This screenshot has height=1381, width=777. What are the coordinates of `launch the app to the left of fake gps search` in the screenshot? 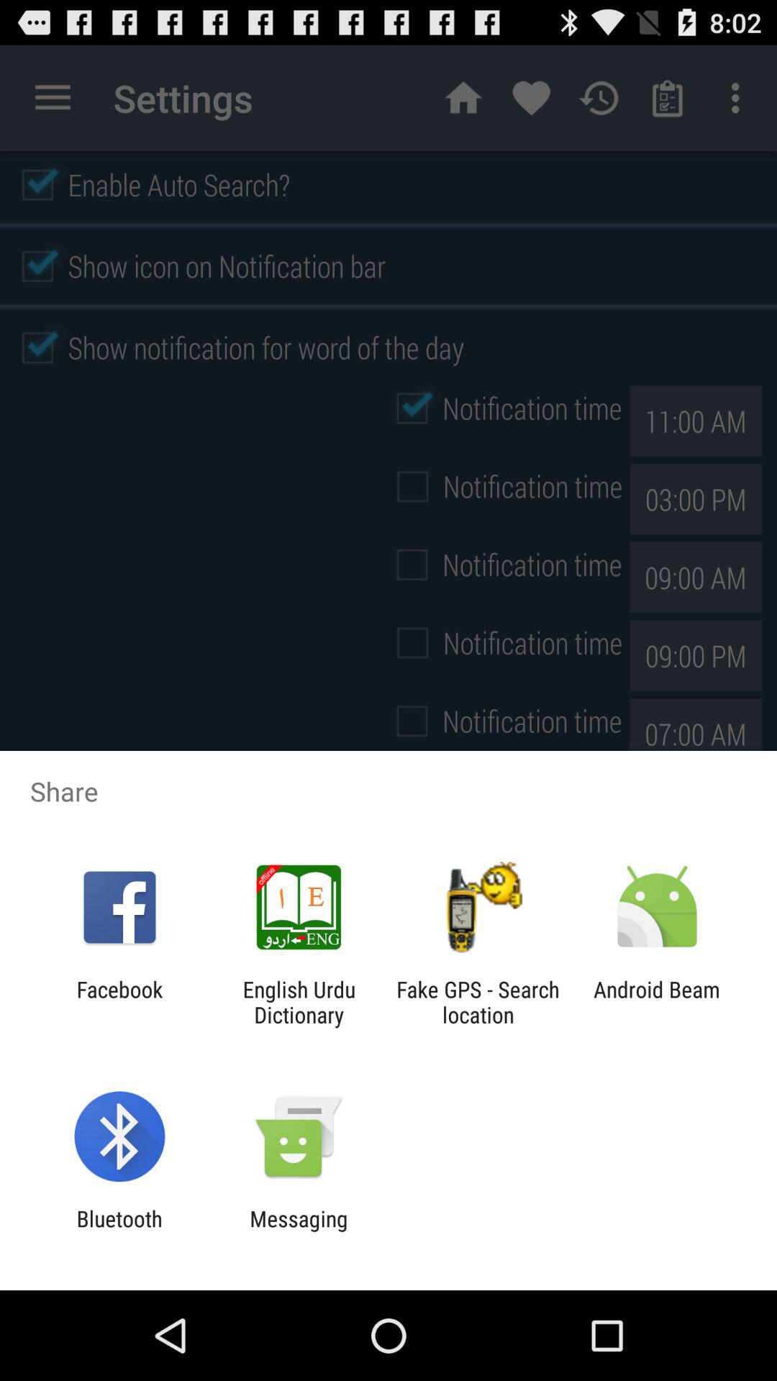 It's located at (299, 1002).